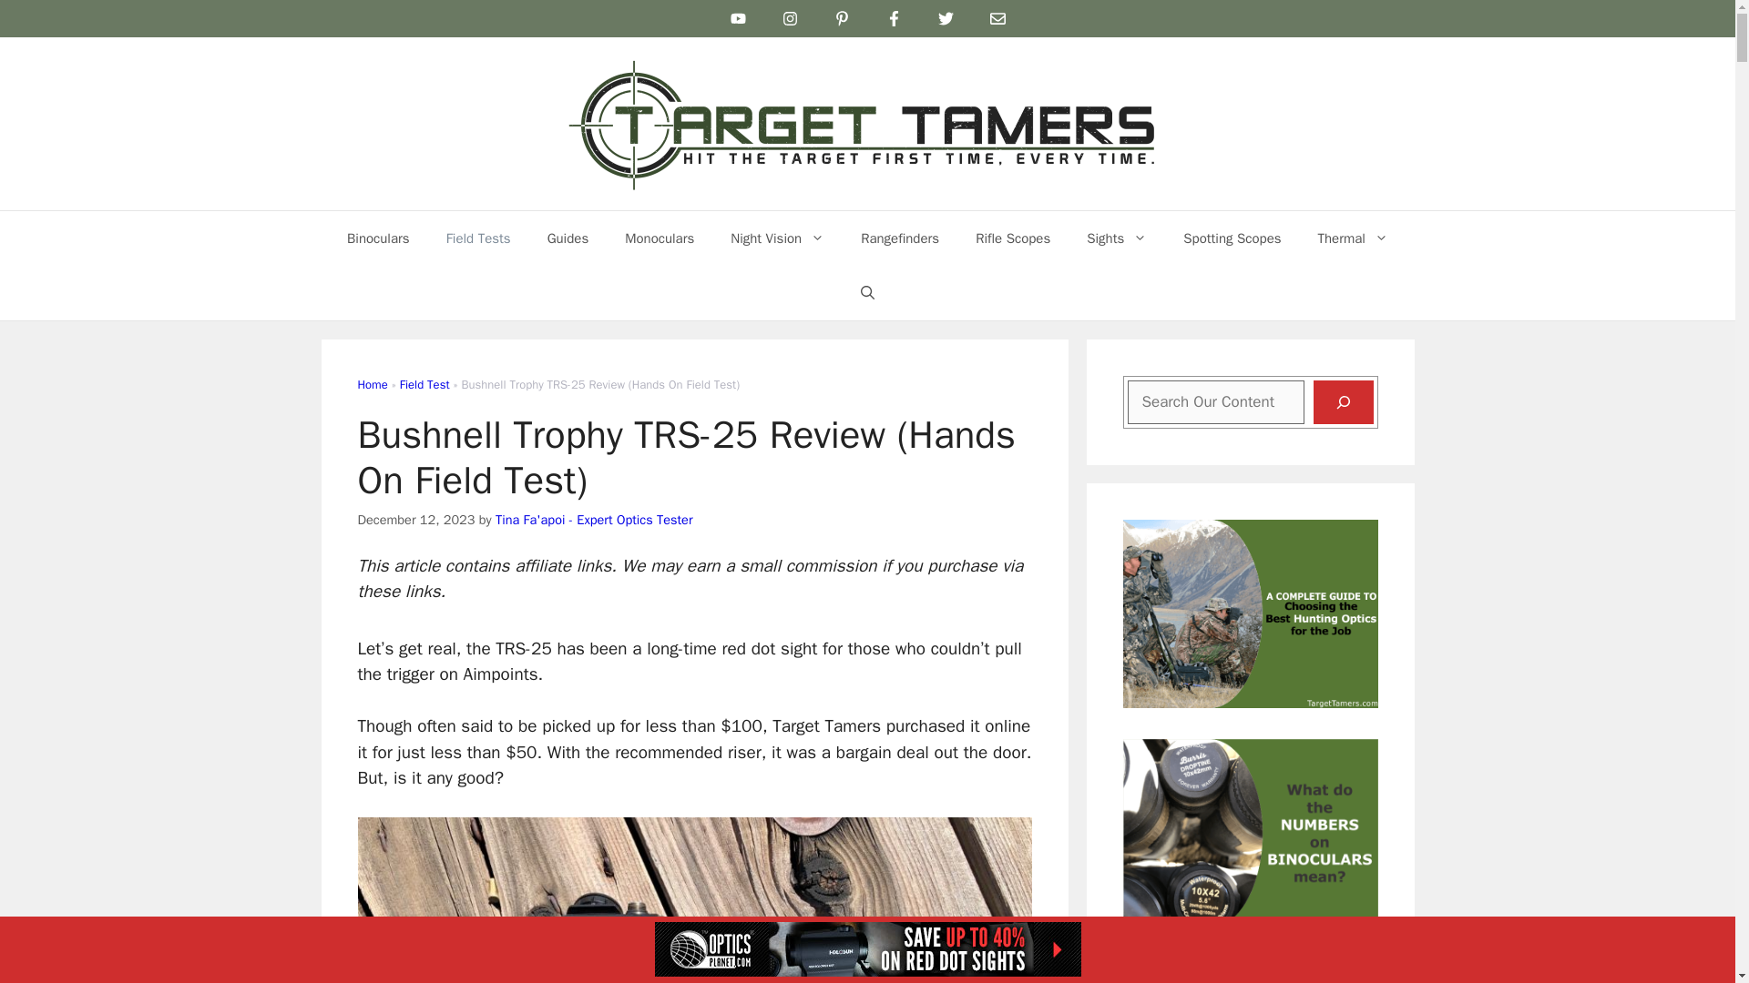 The image size is (1749, 983). Describe the element at coordinates (1352, 238) in the screenshot. I see `Thermal` at that location.